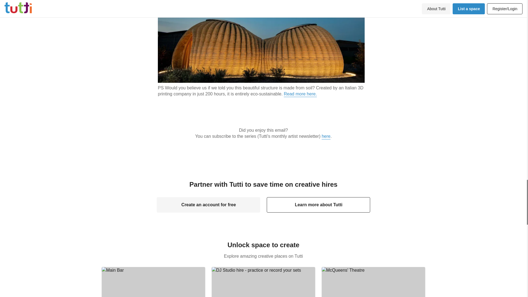  What do you see at coordinates (263, 282) in the screenshot?
I see `Learn more about Tutti` at bounding box center [263, 282].